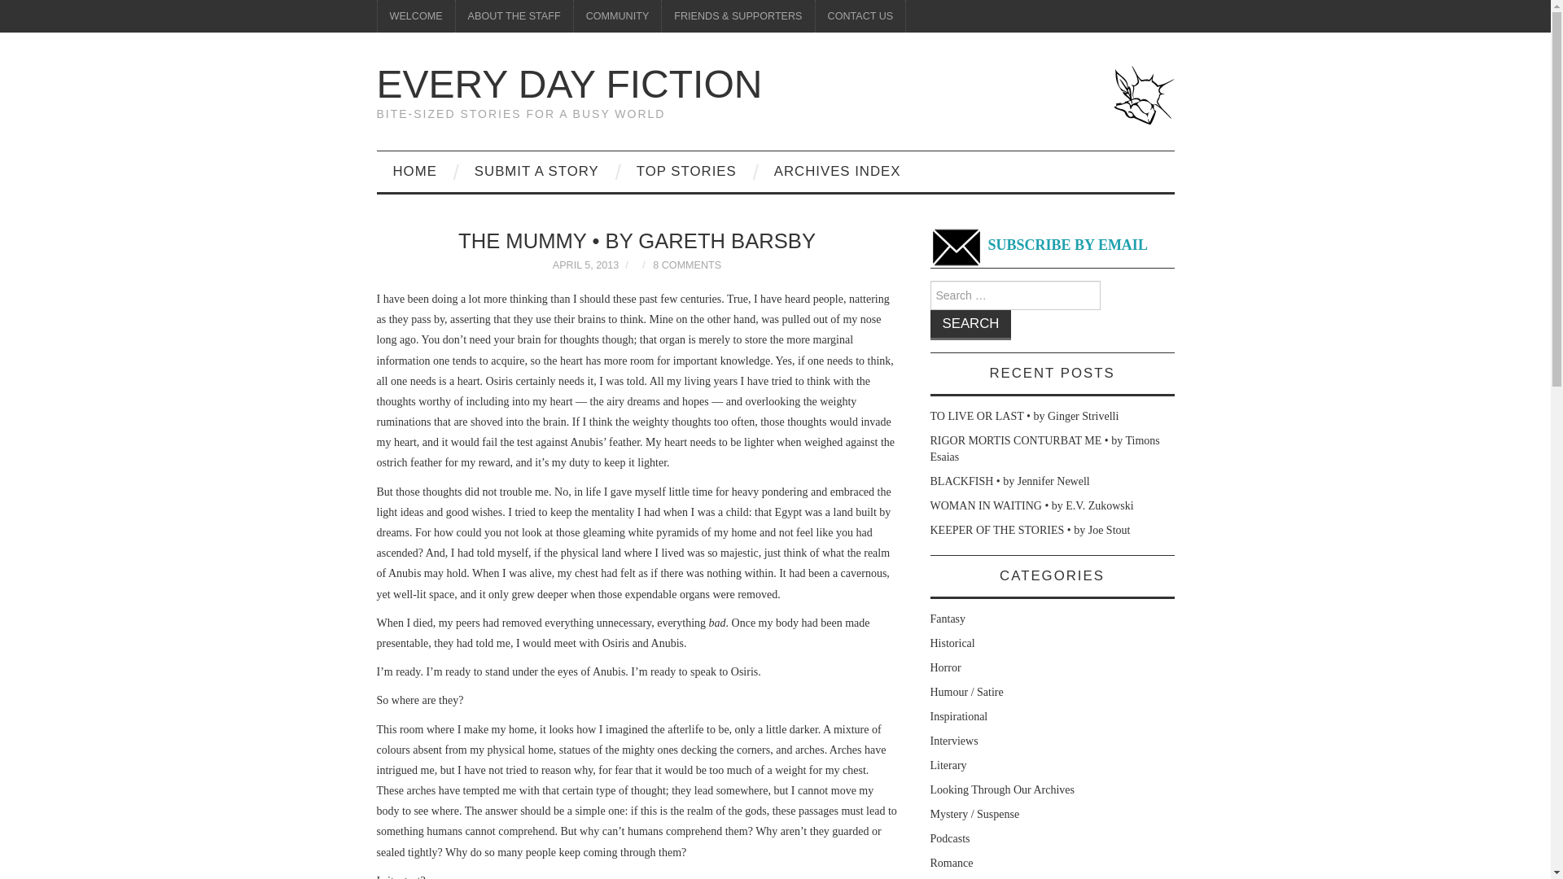 This screenshot has width=1563, height=879. Describe the element at coordinates (416, 16) in the screenshot. I see `WELCOME` at that location.